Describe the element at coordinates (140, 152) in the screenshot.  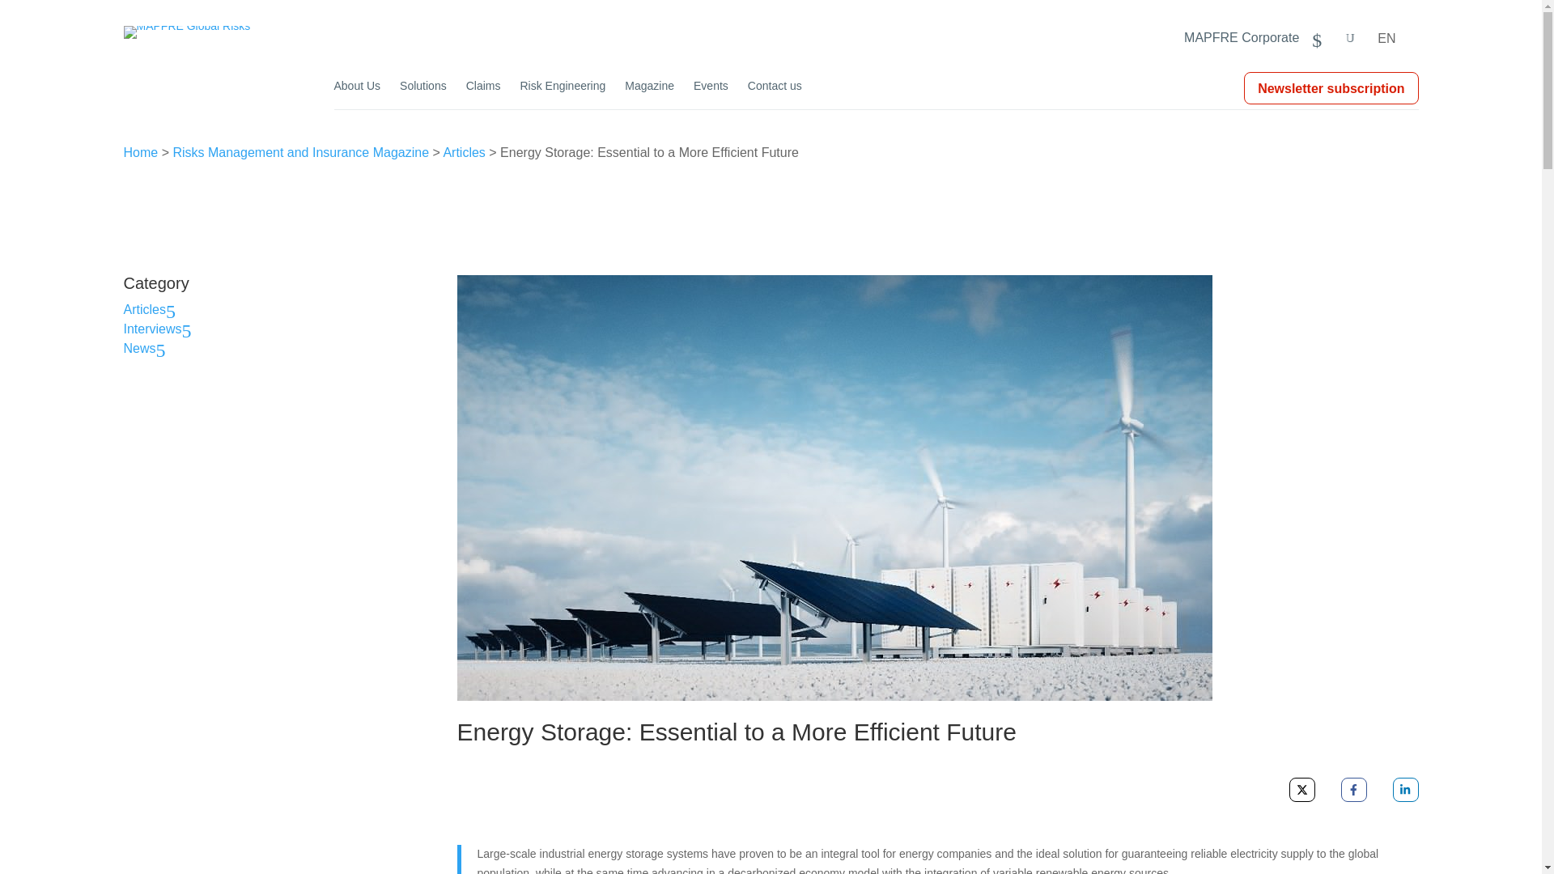
I see `Home` at that location.